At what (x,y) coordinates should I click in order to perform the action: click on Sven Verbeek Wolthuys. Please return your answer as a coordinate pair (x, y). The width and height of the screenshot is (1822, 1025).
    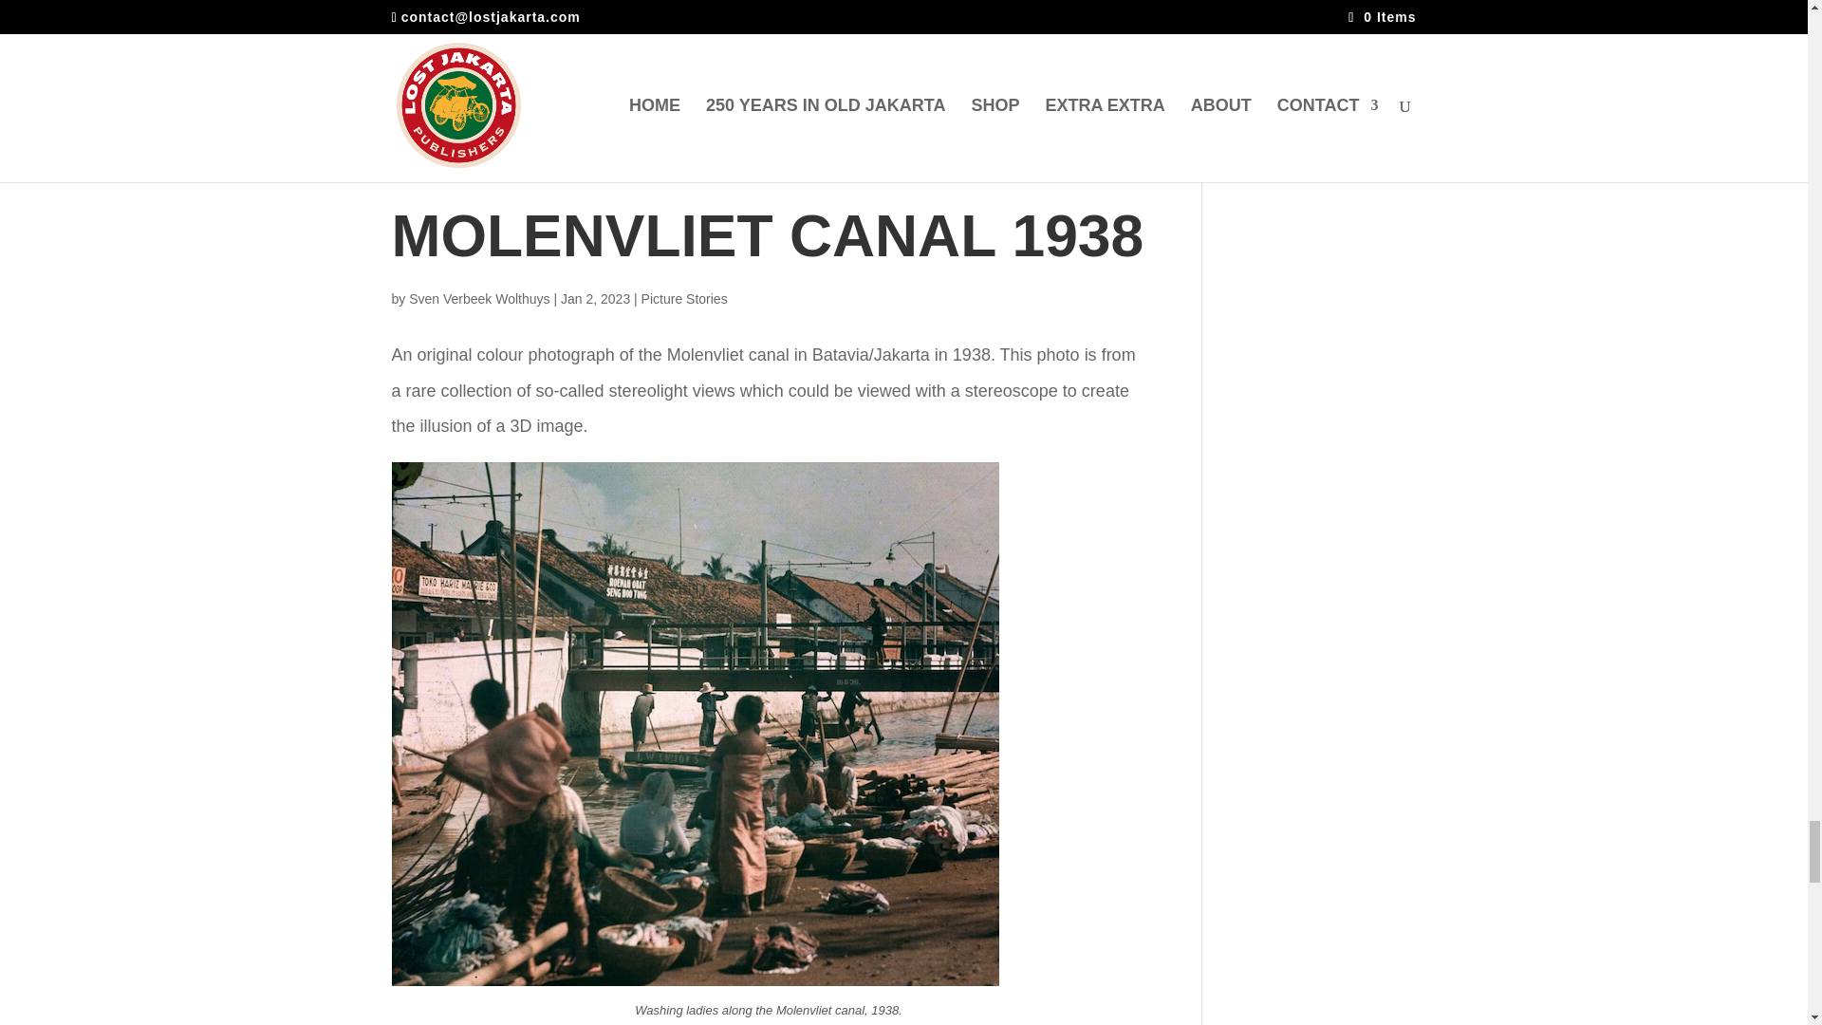
    Looking at the image, I should click on (478, 298).